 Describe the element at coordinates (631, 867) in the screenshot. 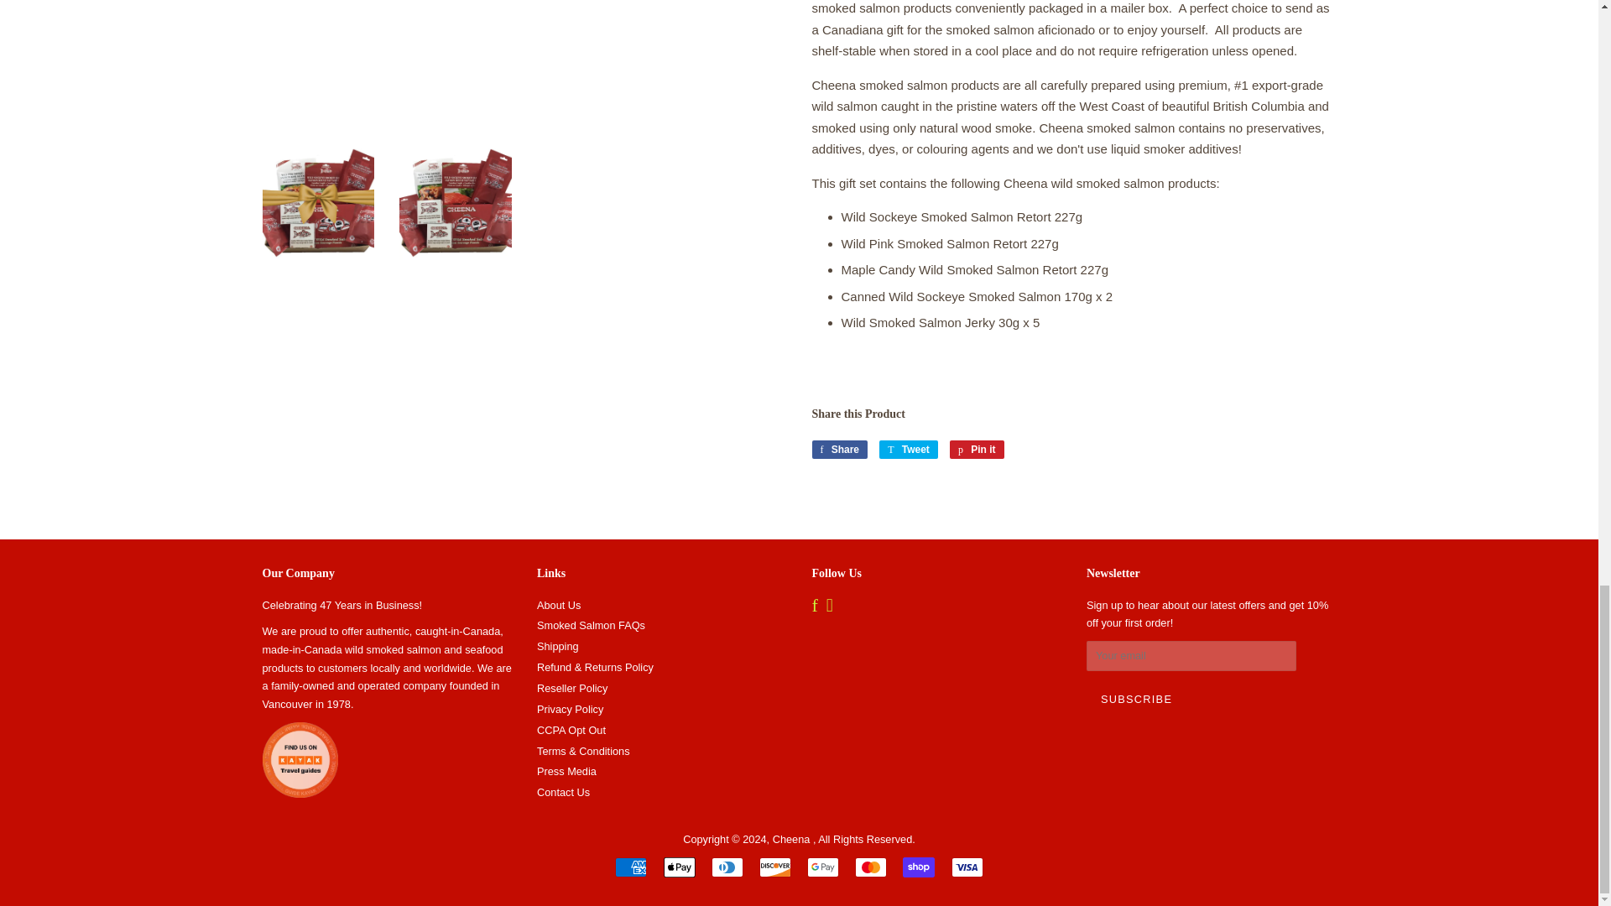

I see `American Express` at that location.